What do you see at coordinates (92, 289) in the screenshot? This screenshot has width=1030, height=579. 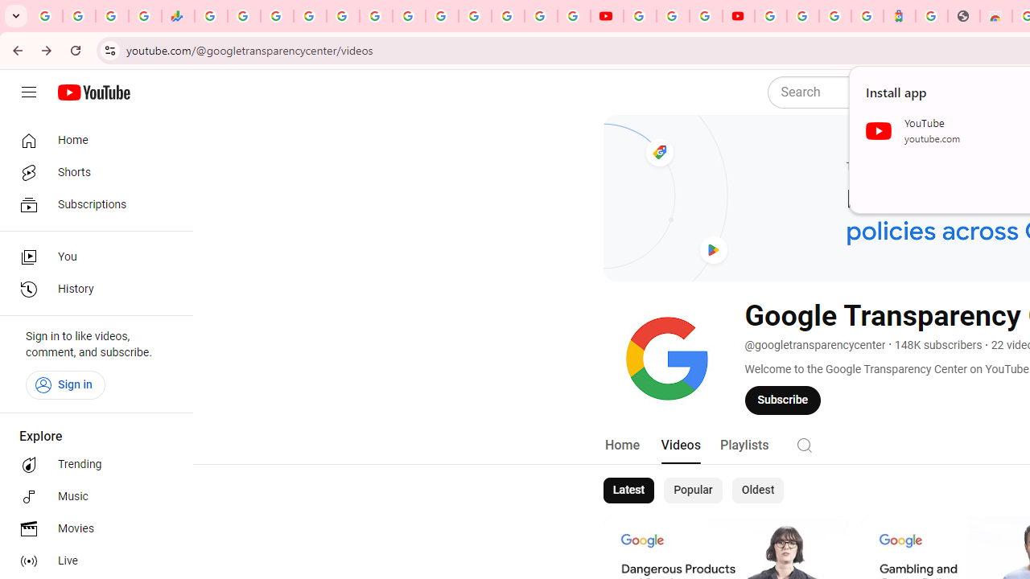 I see `History` at bounding box center [92, 289].